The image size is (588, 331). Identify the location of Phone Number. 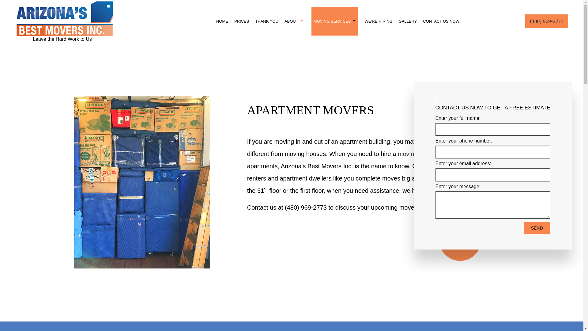
(493, 152).